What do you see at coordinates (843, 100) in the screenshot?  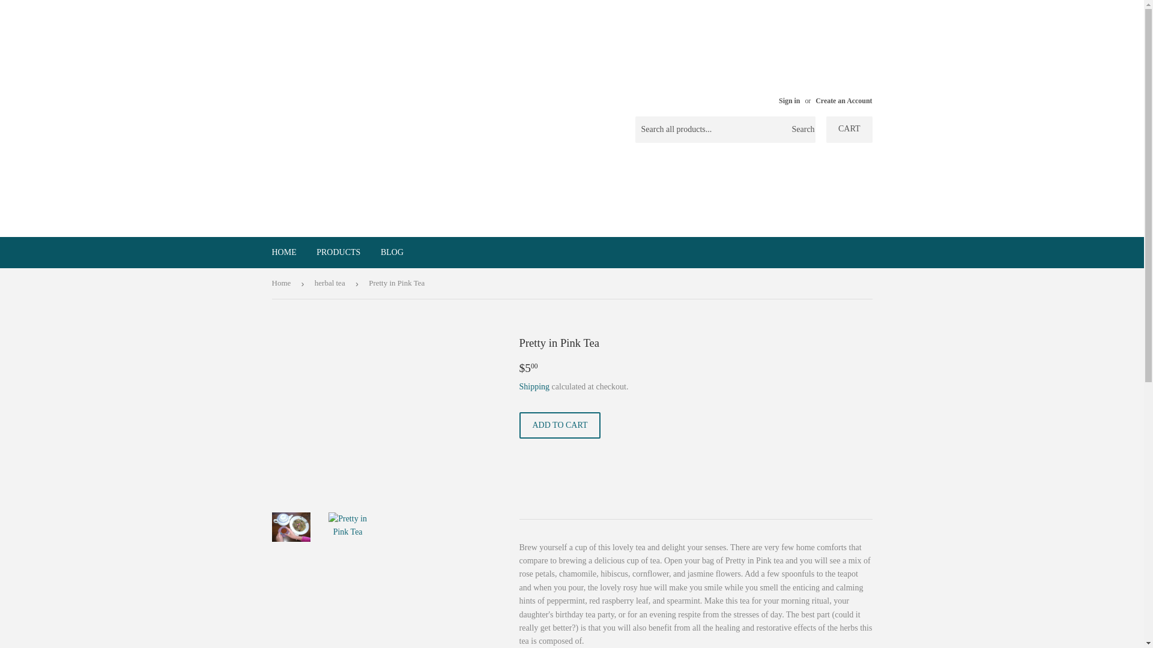 I see `Create an Account` at bounding box center [843, 100].